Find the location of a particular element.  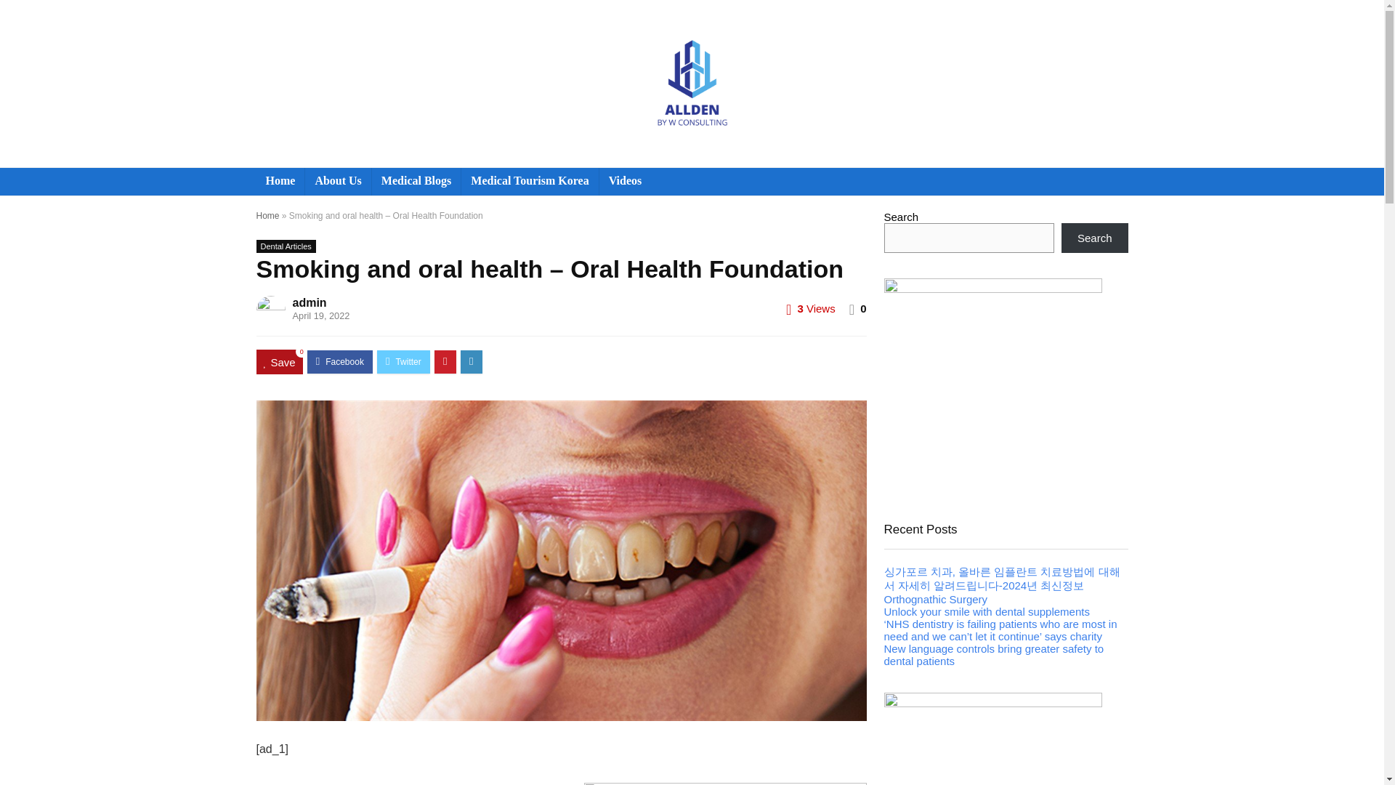

Orthognathic Surgery is located at coordinates (935, 599).